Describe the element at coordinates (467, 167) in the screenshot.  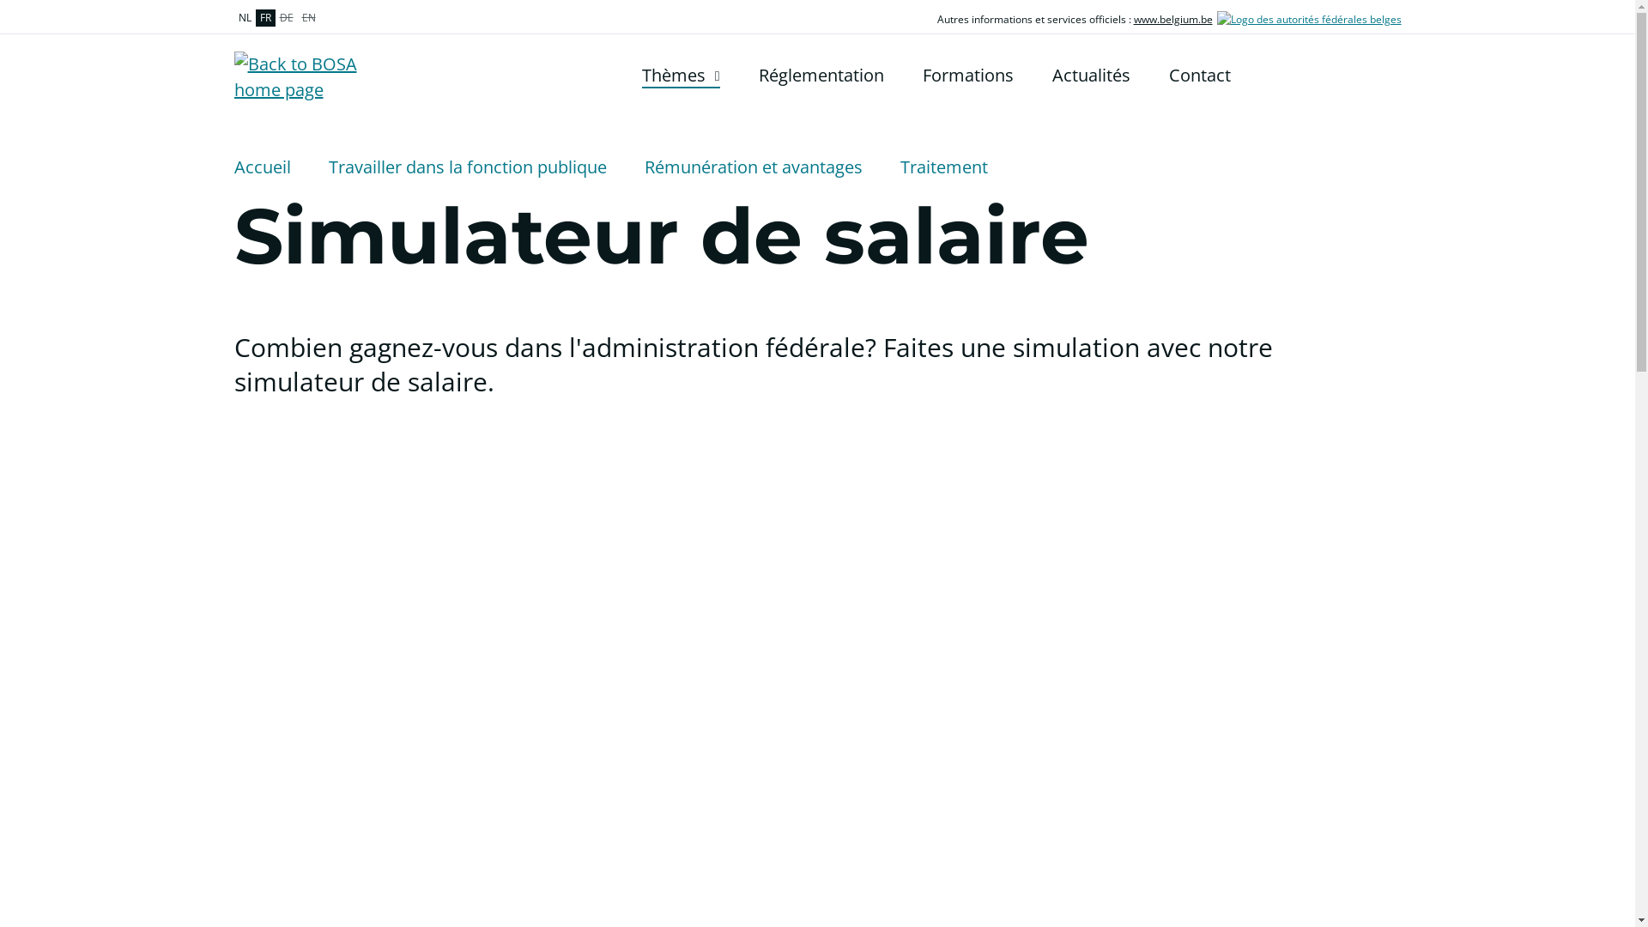
I see `Travailler dans la fonction publique` at that location.